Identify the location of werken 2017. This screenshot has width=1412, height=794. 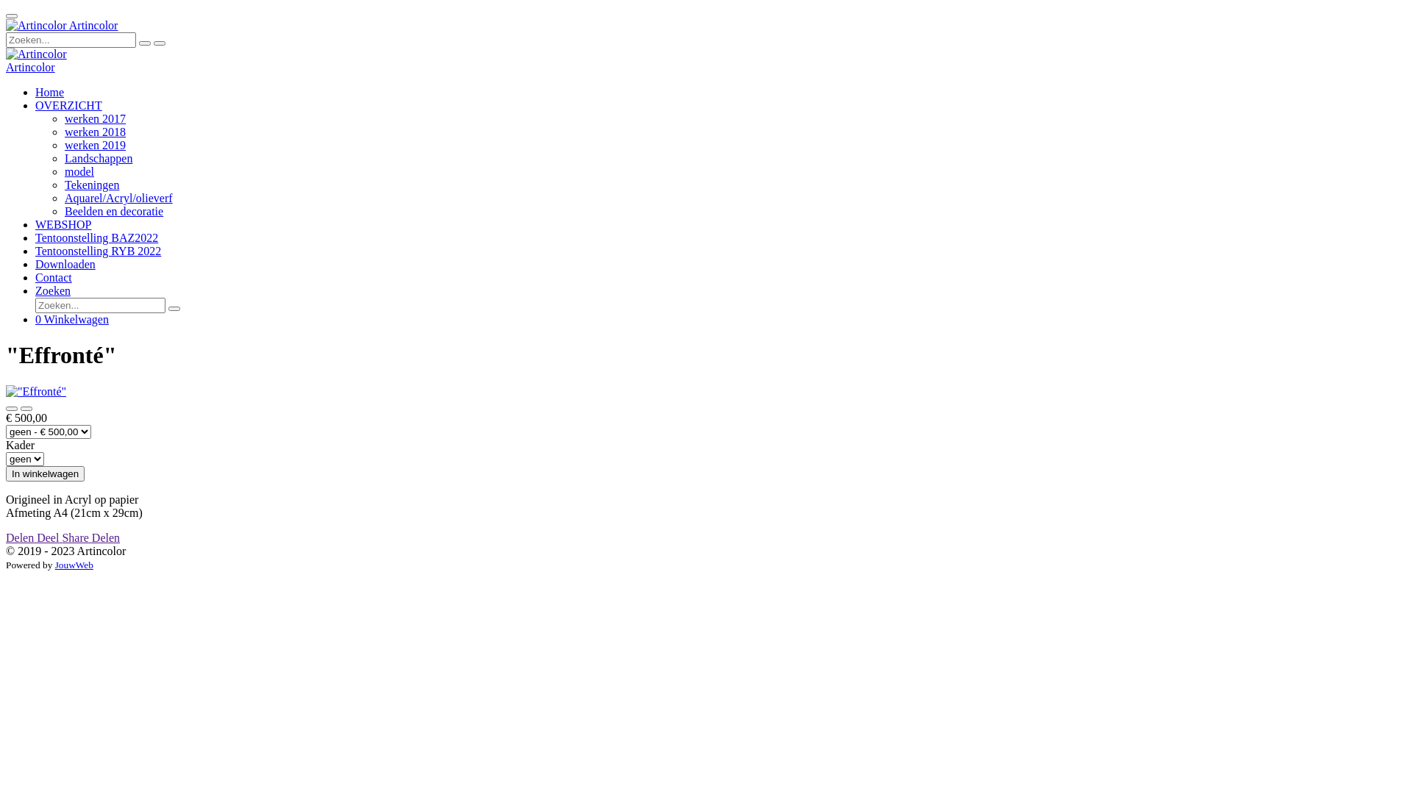
(96, 119).